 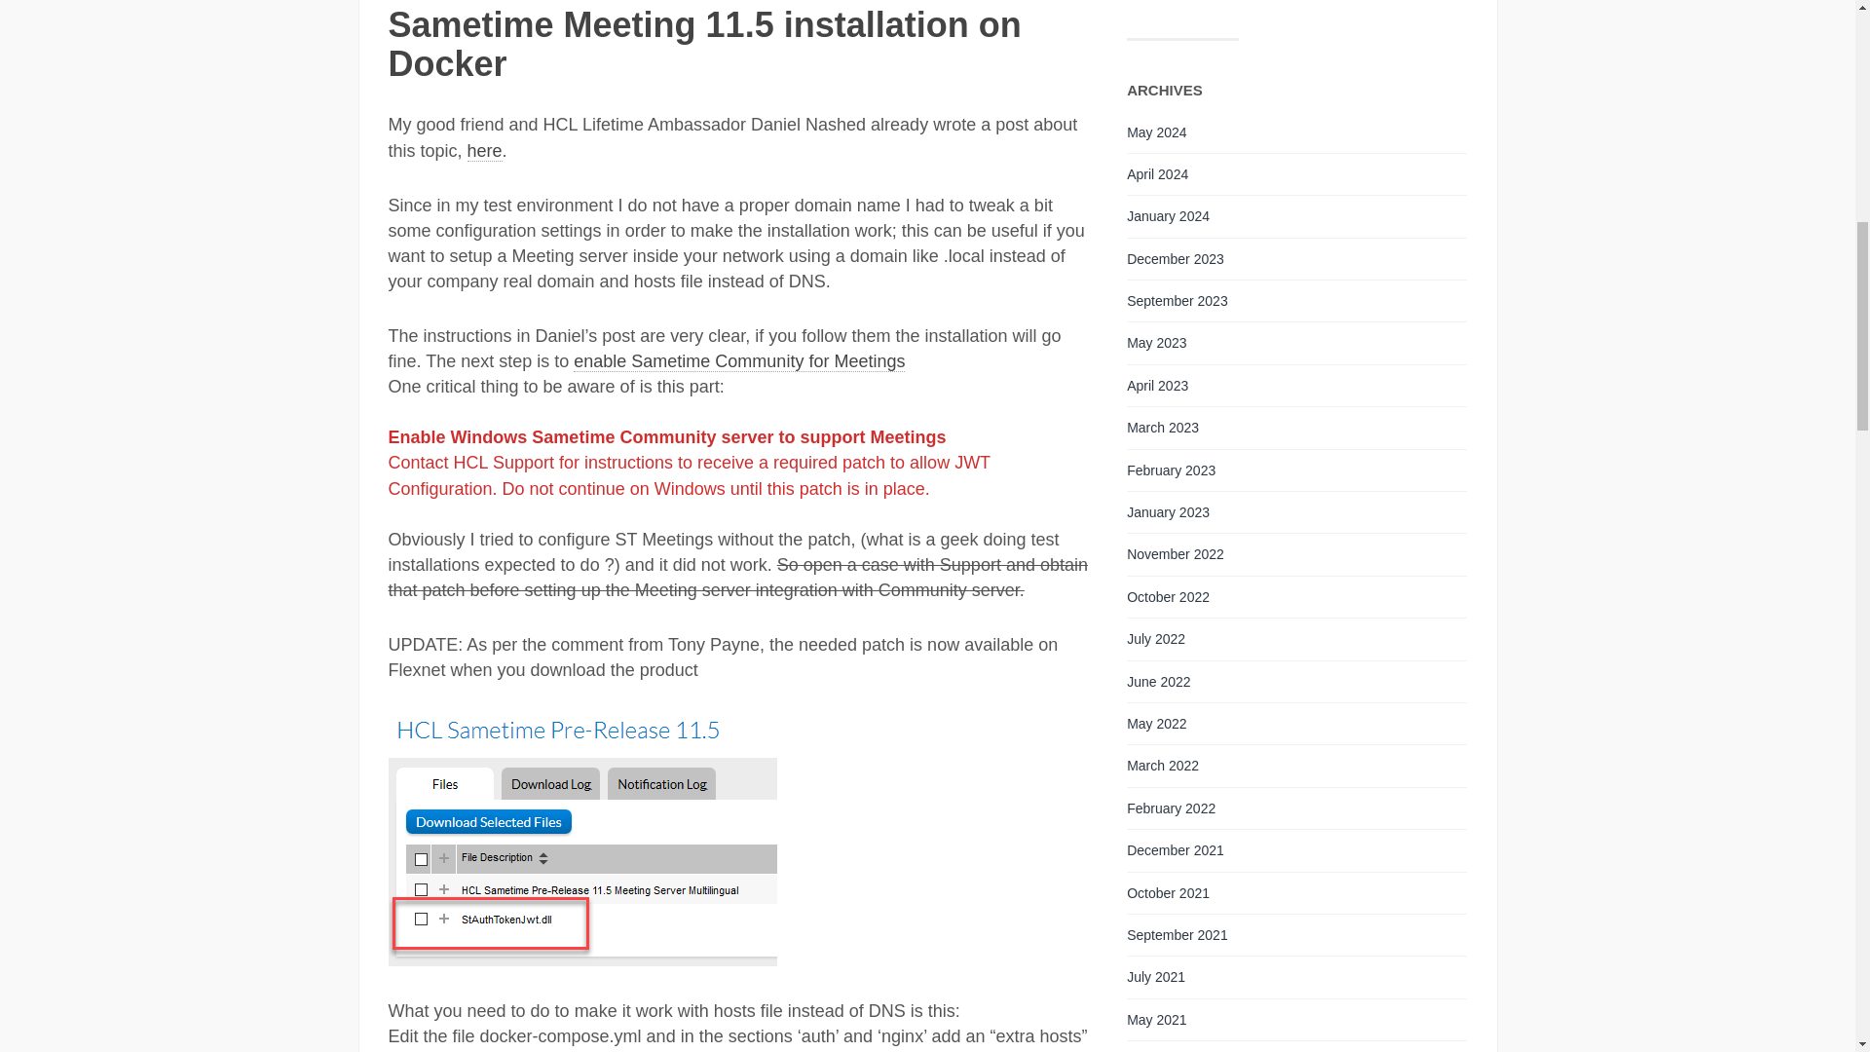 I want to click on Sametime Meeting 11.5 installation on Docker, so click(x=703, y=45).